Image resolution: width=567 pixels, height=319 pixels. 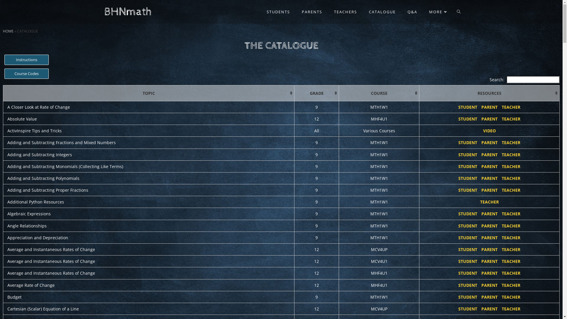 What do you see at coordinates (490, 142) in the screenshot?
I see `PARENT` at bounding box center [490, 142].